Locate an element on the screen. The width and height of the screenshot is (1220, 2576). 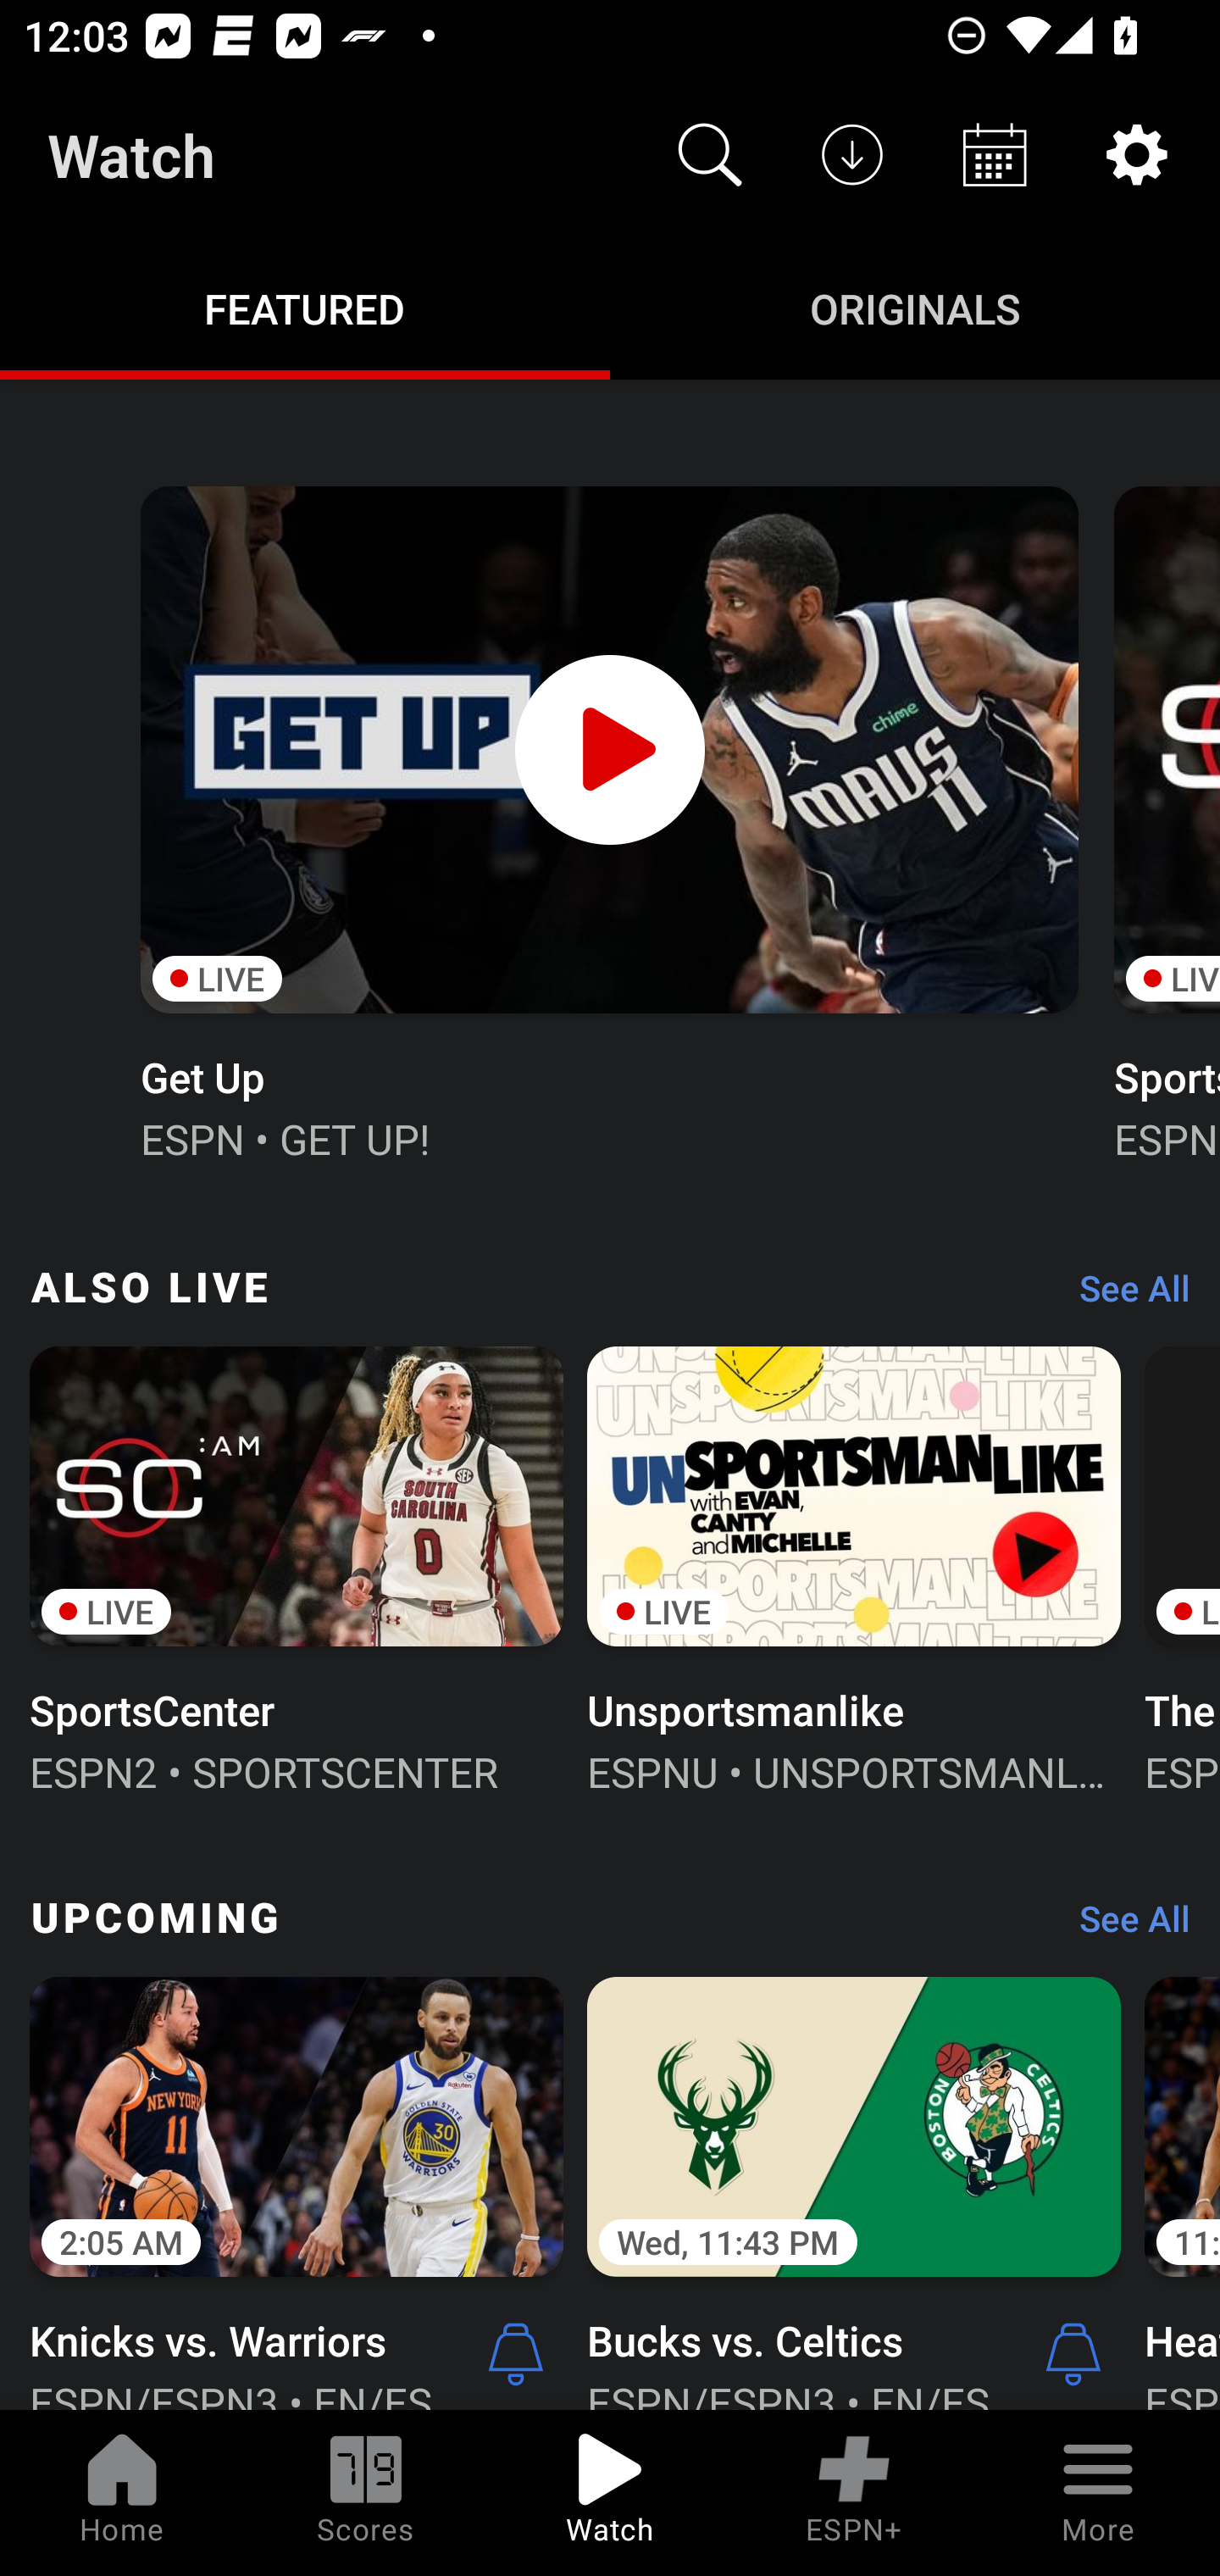
Home is located at coordinates (122, 2493).